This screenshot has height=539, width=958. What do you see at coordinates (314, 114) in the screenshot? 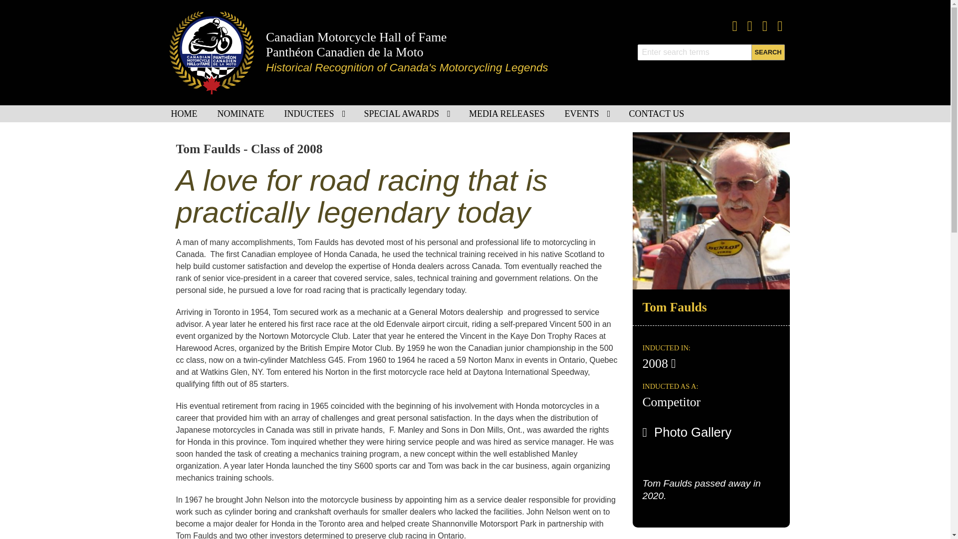
I see `INDUCTEES` at bounding box center [314, 114].